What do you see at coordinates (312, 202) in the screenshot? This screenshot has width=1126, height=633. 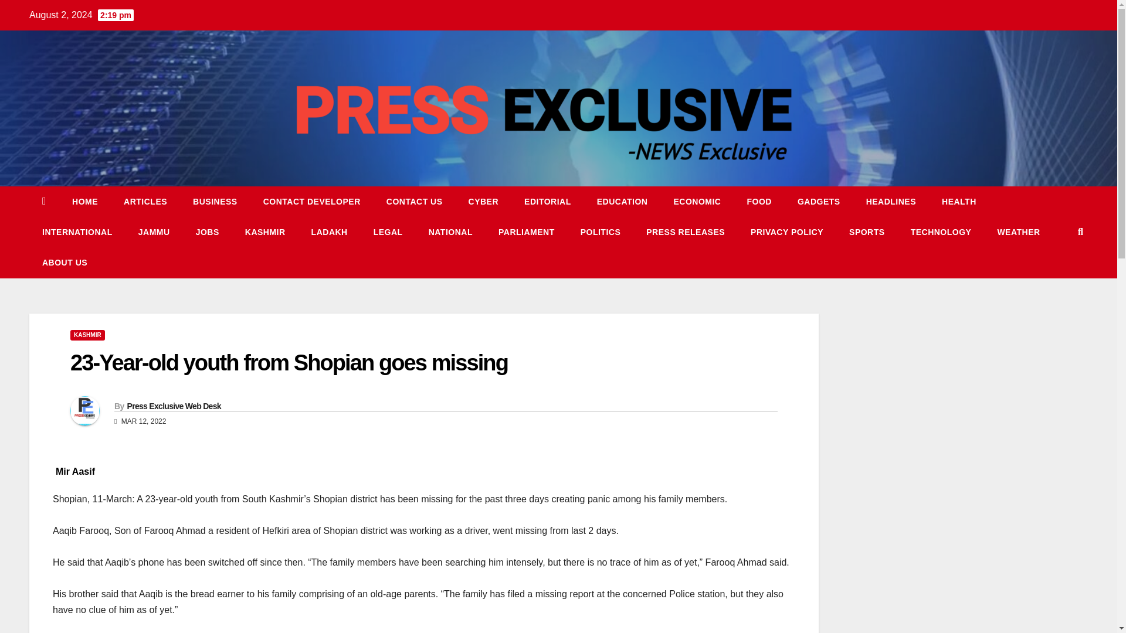 I see `Contact Developer` at bounding box center [312, 202].